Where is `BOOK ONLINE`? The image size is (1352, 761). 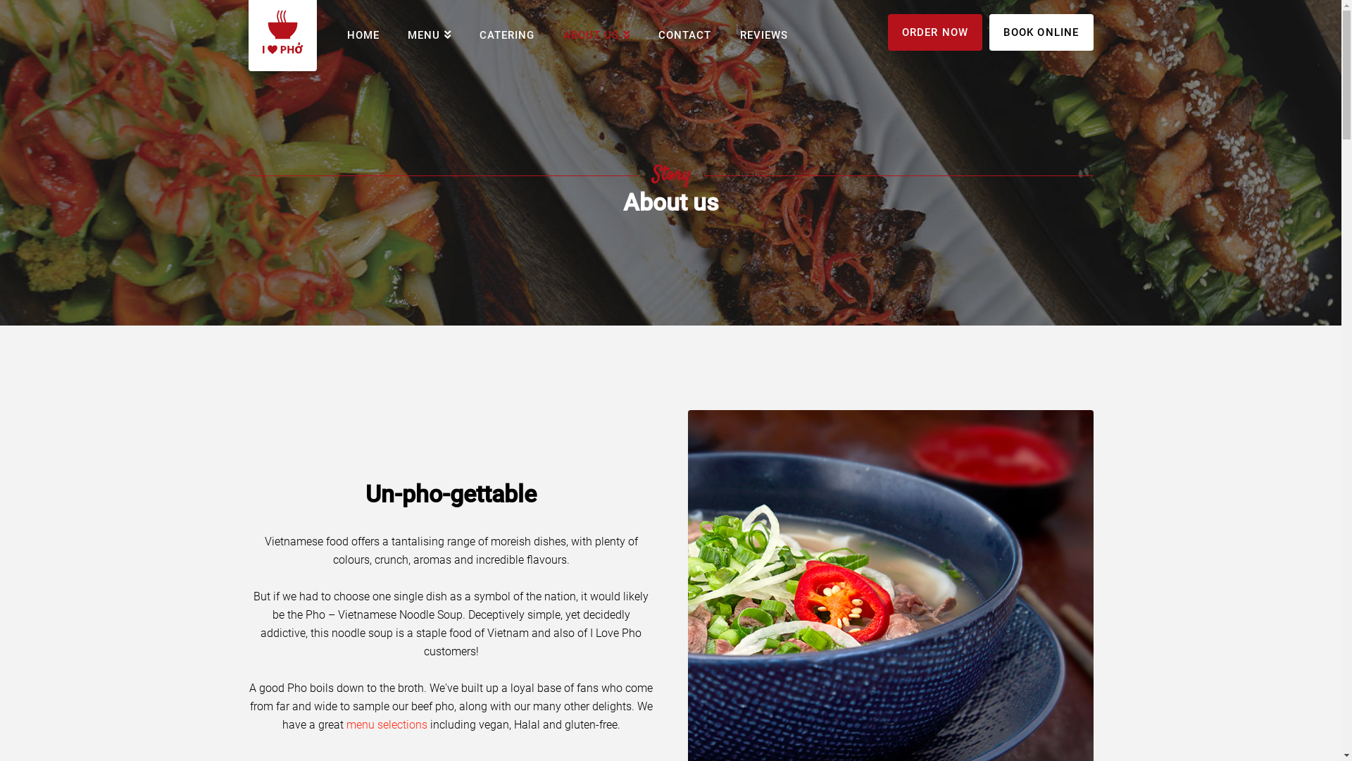 BOOK ONLINE is located at coordinates (1041, 32).